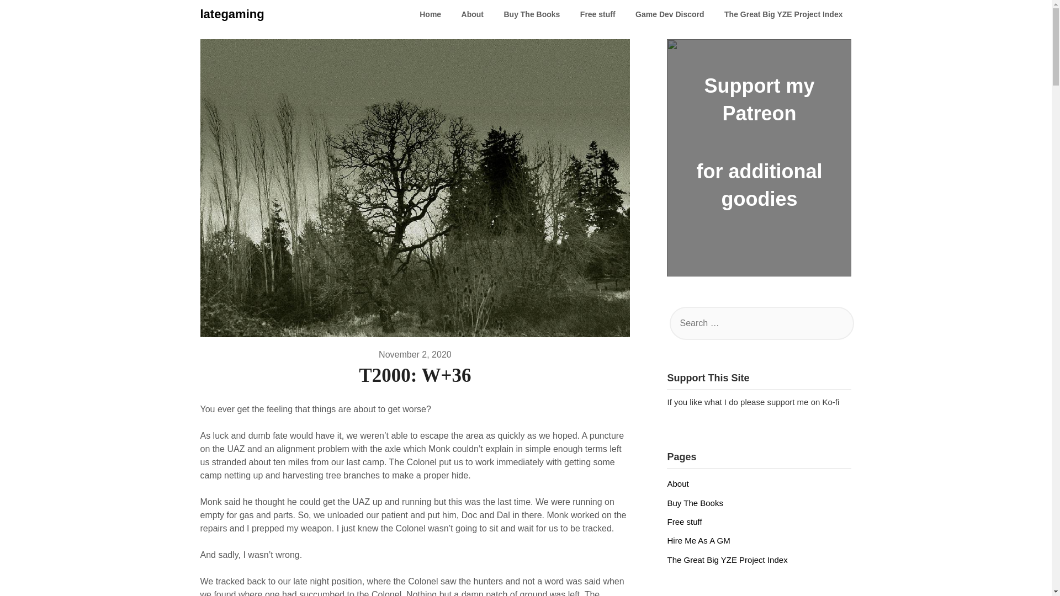 This screenshot has width=1060, height=596. Describe the element at coordinates (430, 14) in the screenshot. I see `Home` at that location.